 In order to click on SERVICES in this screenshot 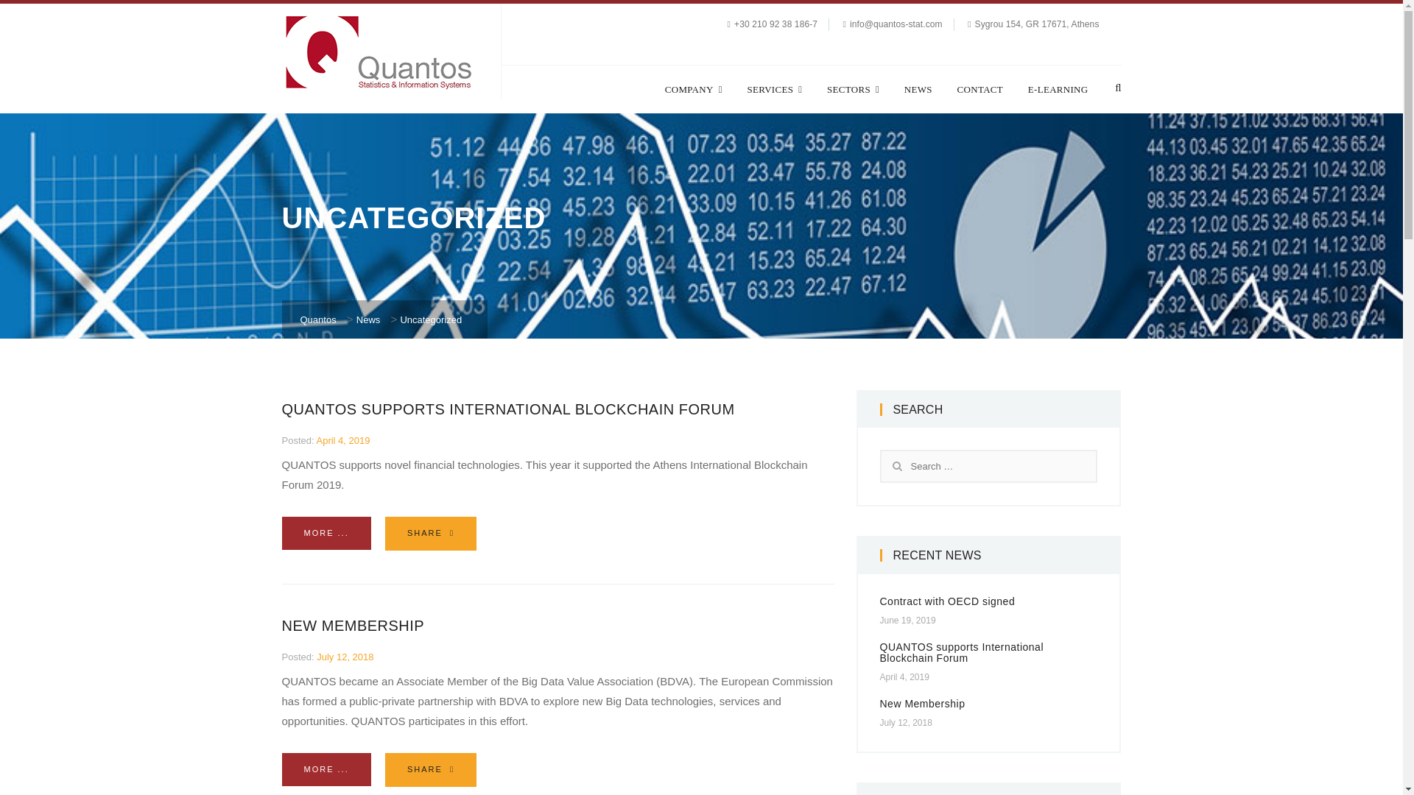, I will do `click(773, 89)`.